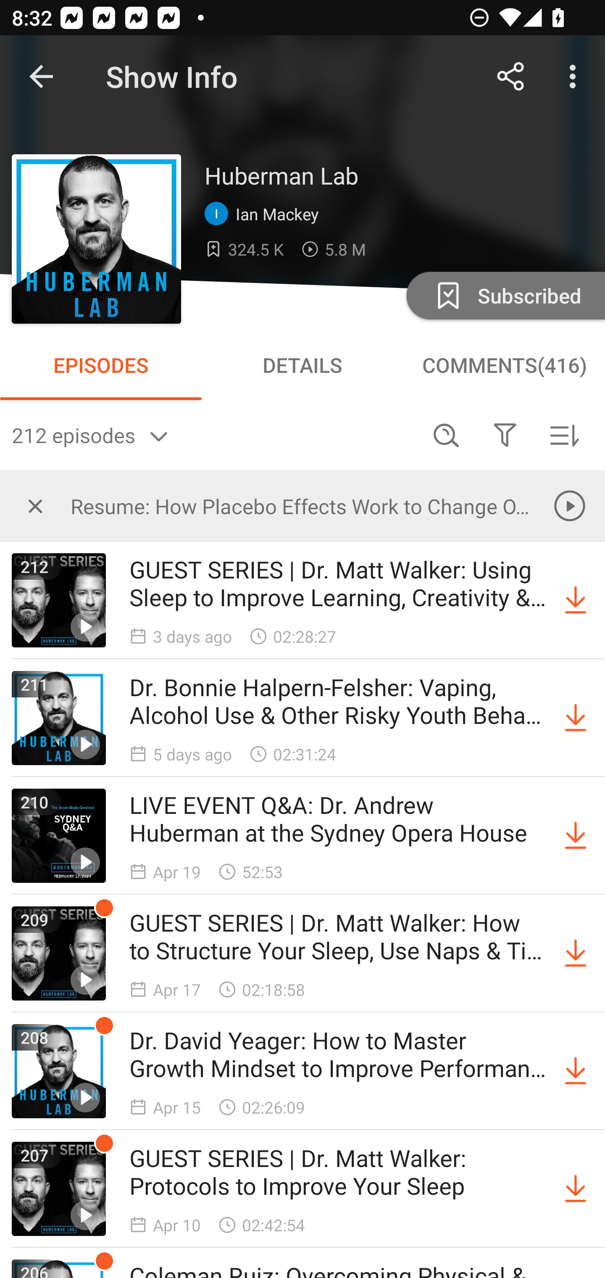  What do you see at coordinates (214, 435) in the screenshot?
I see `212 episodes ` at bounding box center [214, 435].